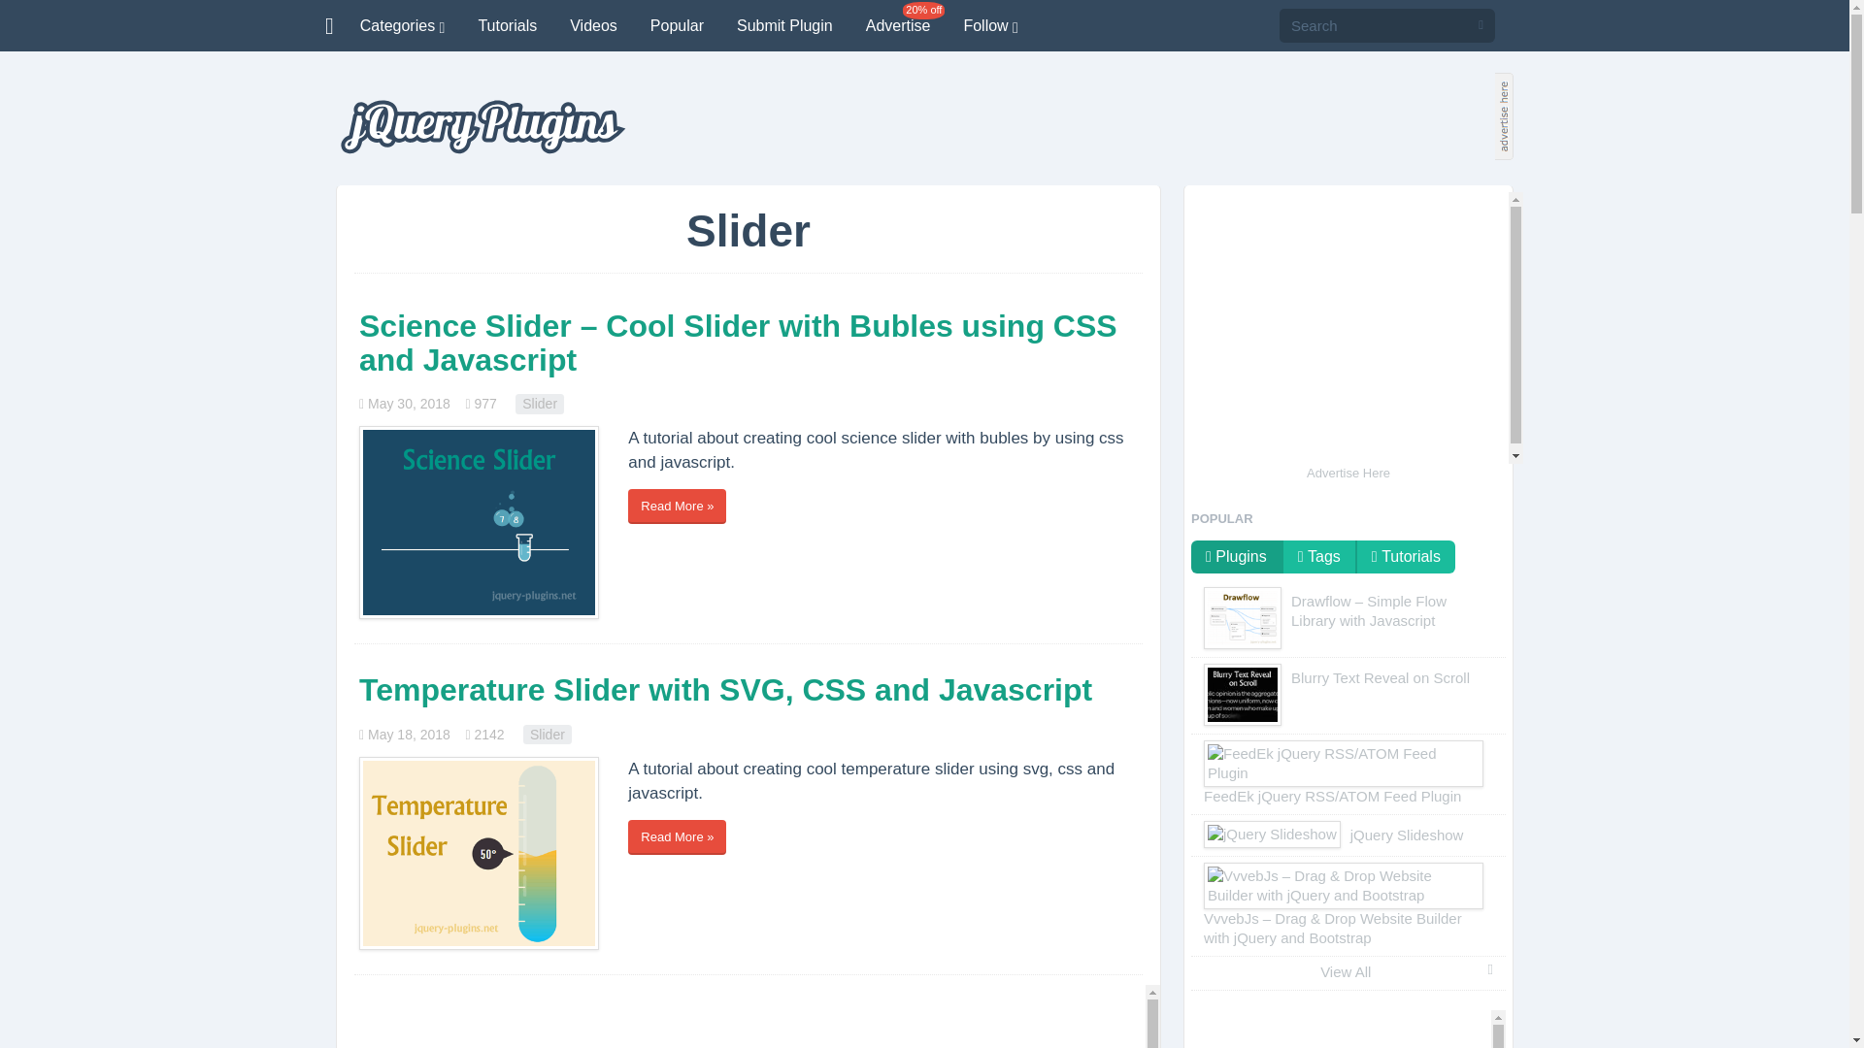  What do you see at coordinates (402, 25) in the screenshot?
I see `Categories` at bounding box center [402, 25].